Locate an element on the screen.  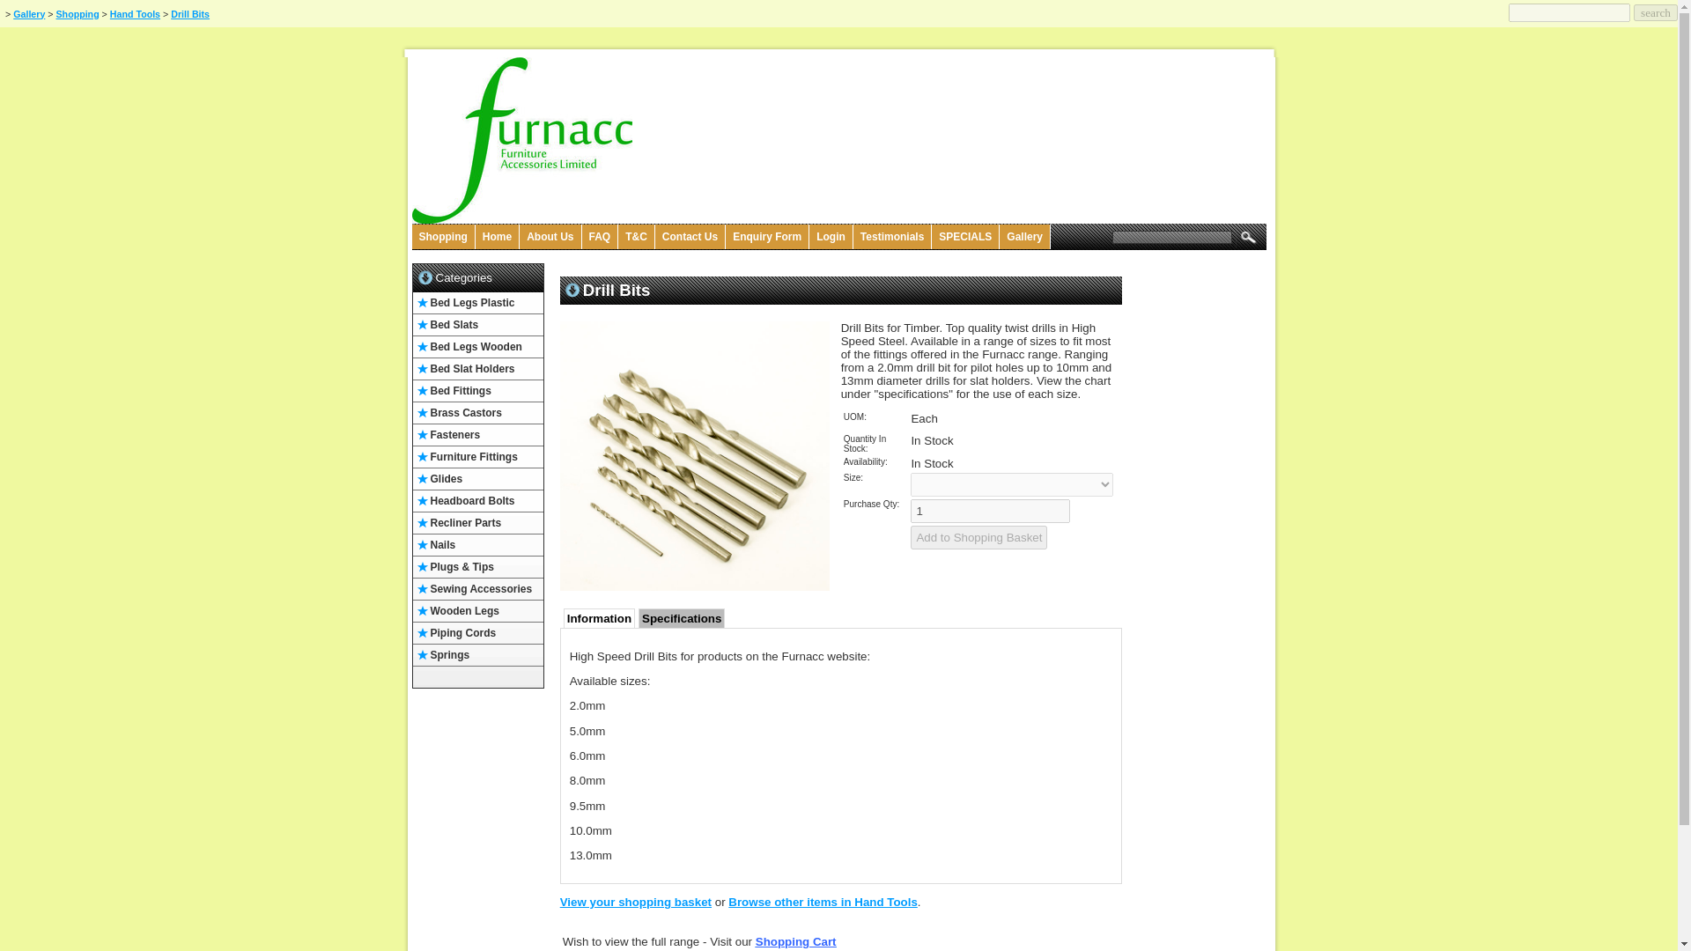
Shopping is located at coordinates (78, 13).